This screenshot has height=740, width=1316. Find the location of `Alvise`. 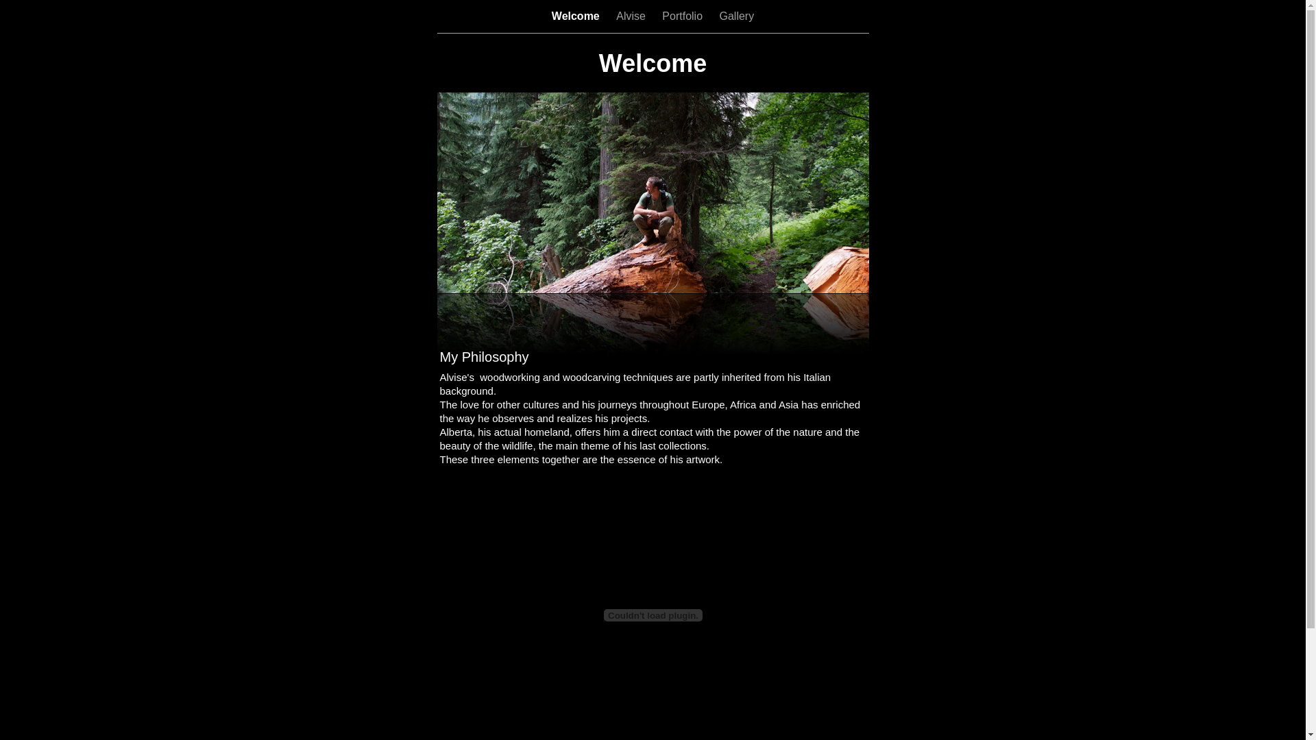

Alvise is located at coordinates (632, 16).